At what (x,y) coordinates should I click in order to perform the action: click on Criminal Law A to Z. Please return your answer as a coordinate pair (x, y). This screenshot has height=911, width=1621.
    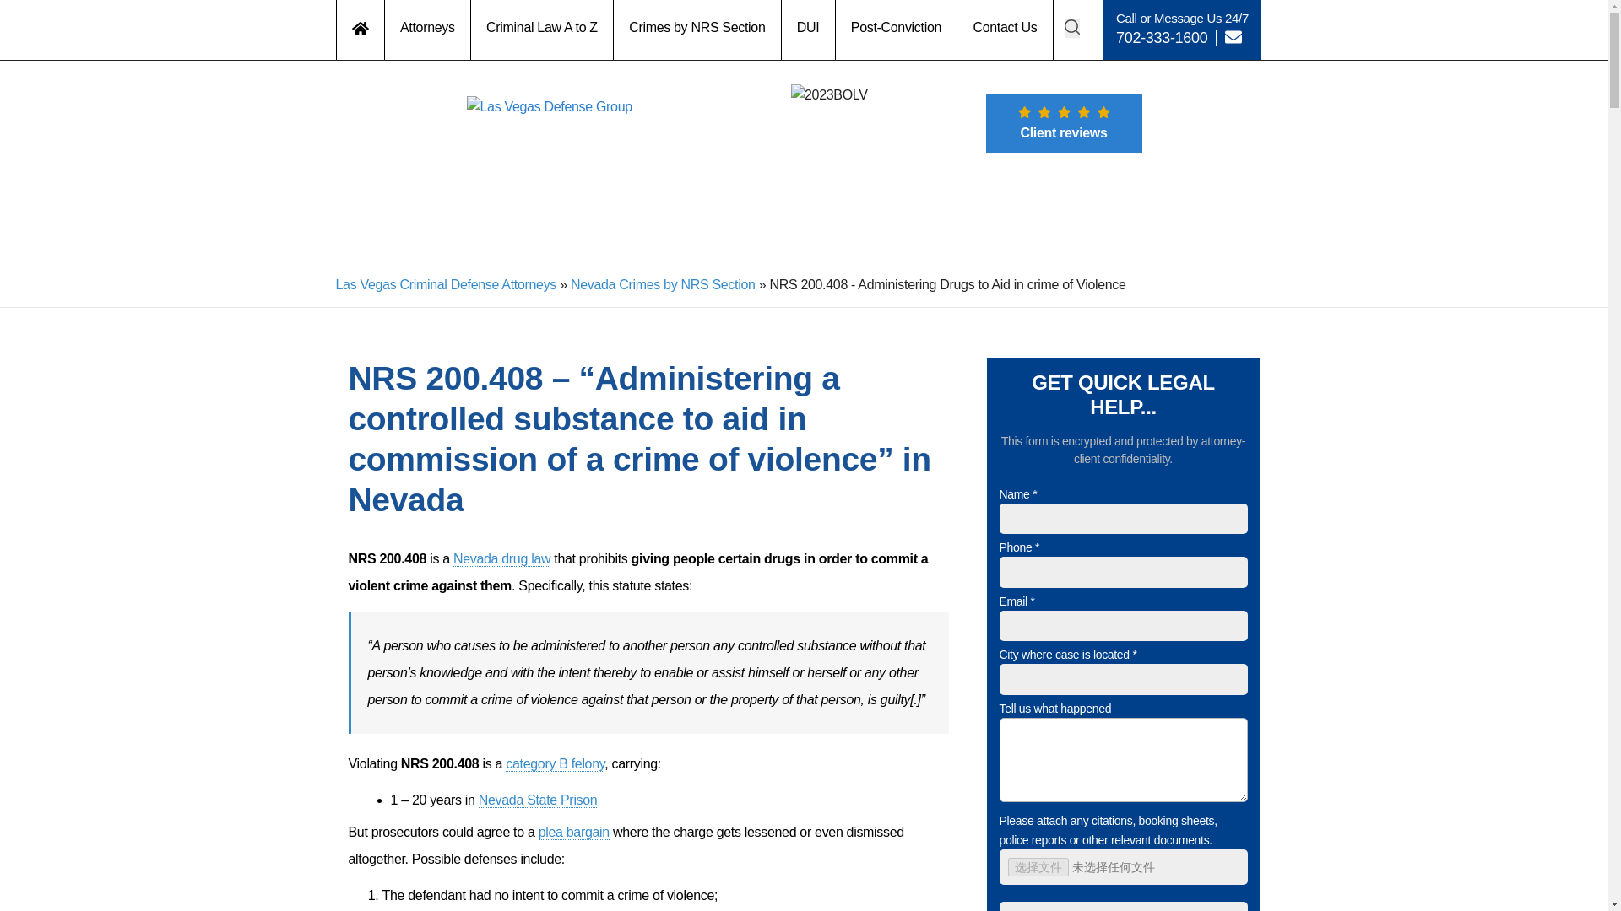
    Looking at the image, I should click on (542, 30).